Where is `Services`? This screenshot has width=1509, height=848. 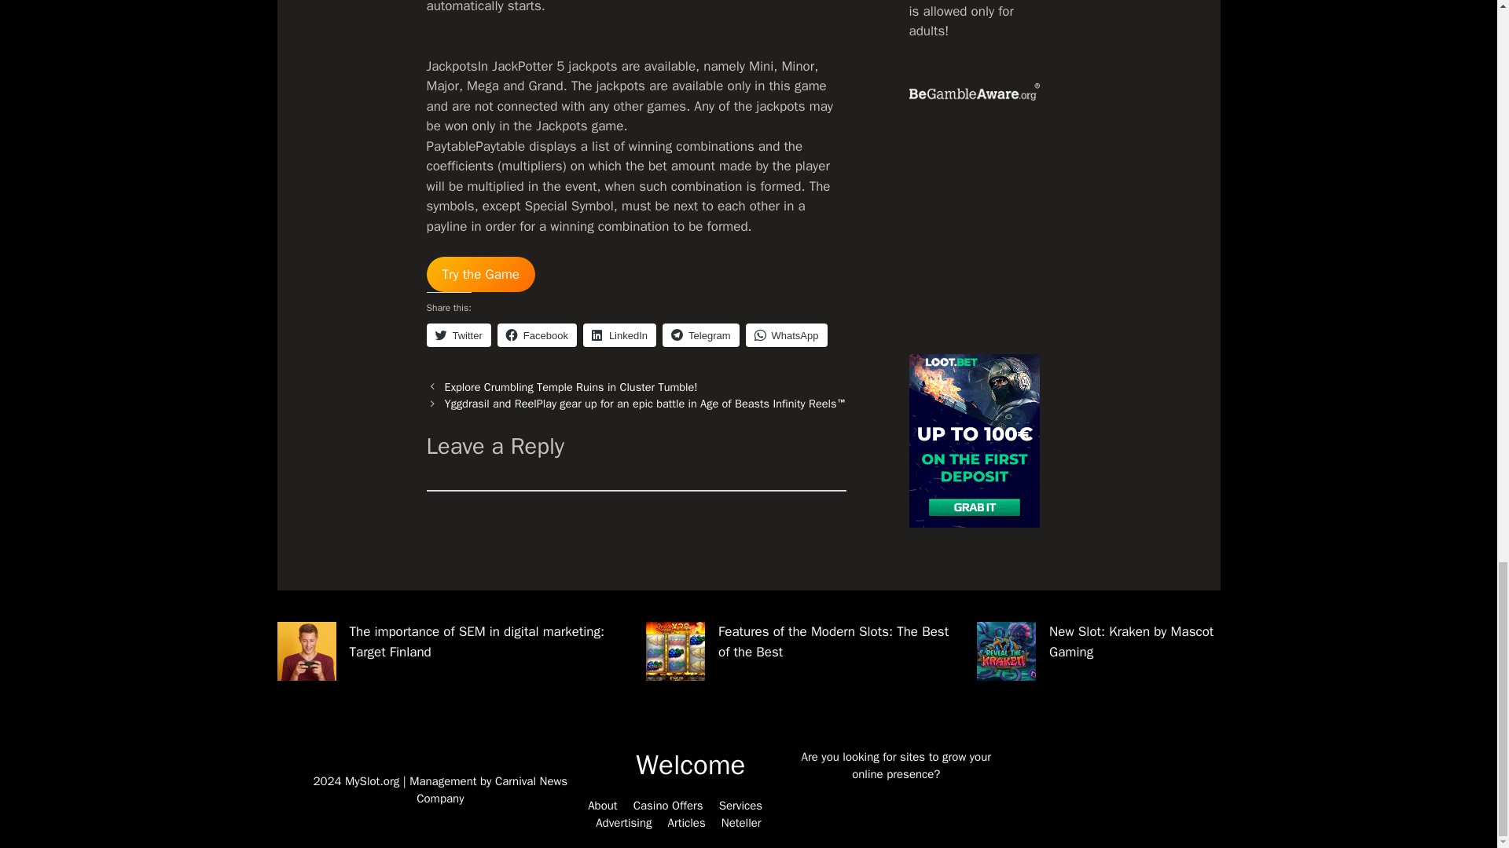
Services is located at coordinates (740, 806).